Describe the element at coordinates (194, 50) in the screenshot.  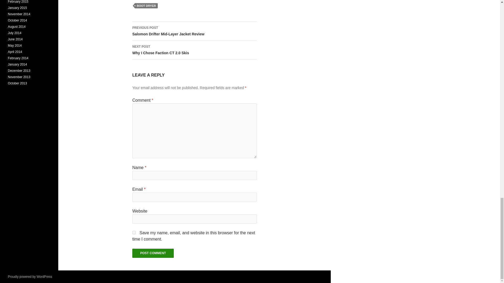
I see `Post Comment` at that location.